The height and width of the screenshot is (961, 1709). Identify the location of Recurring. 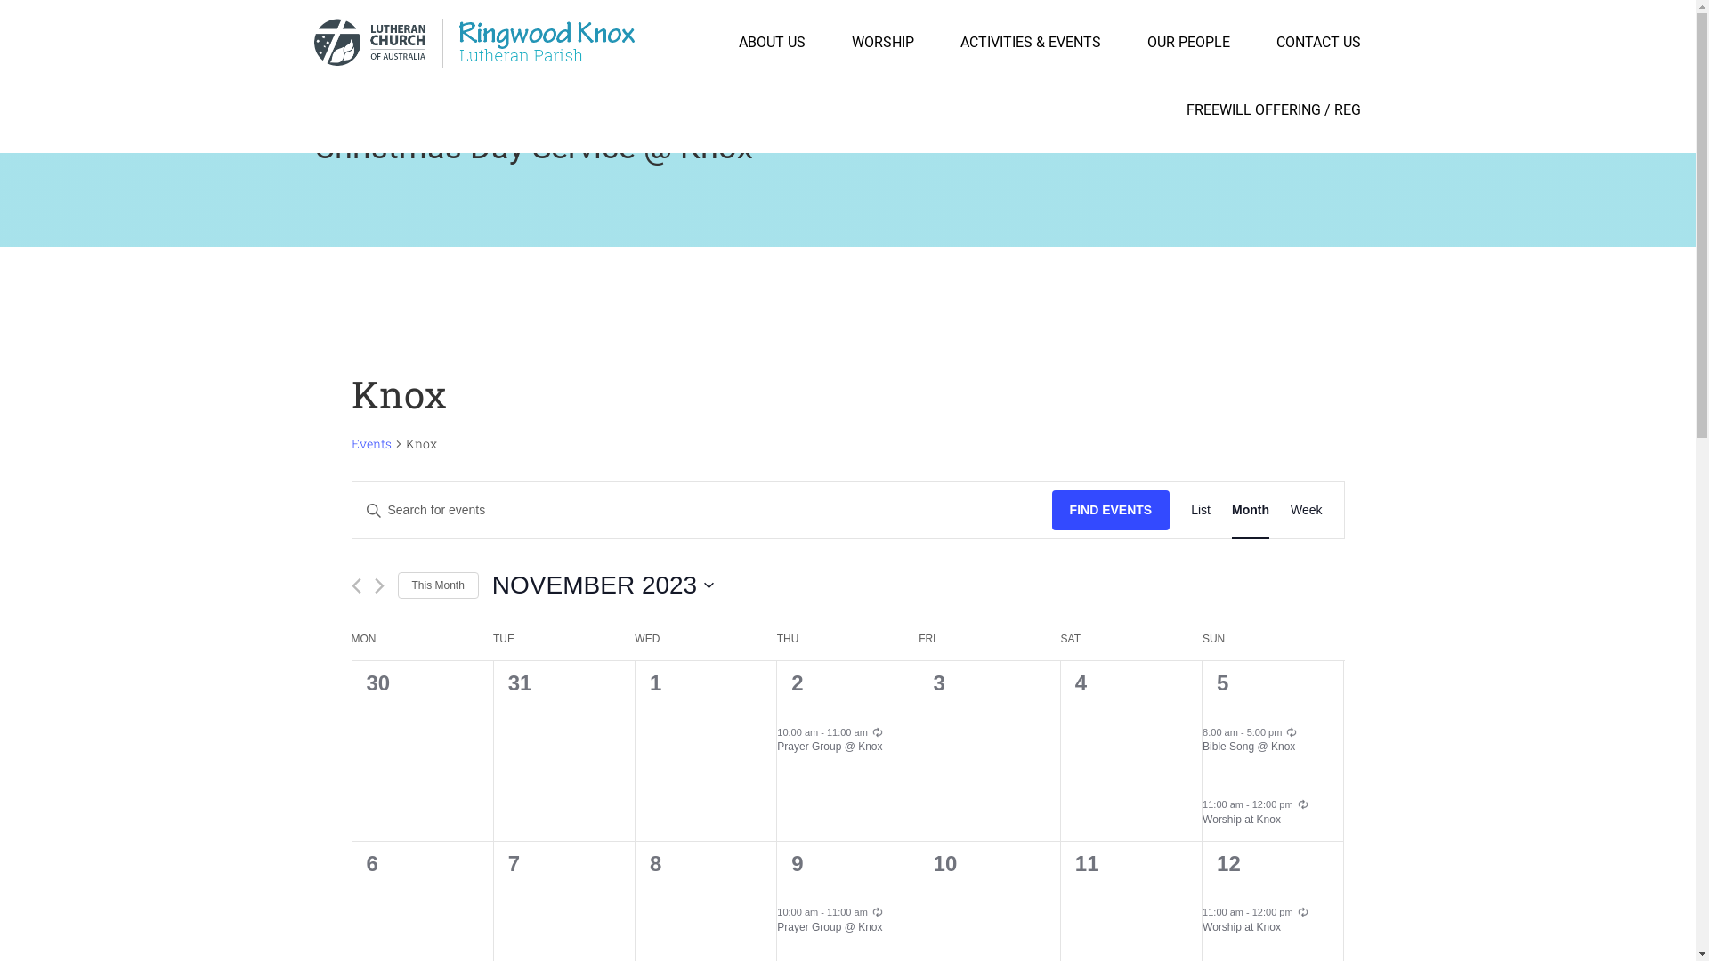
(1303, 912).